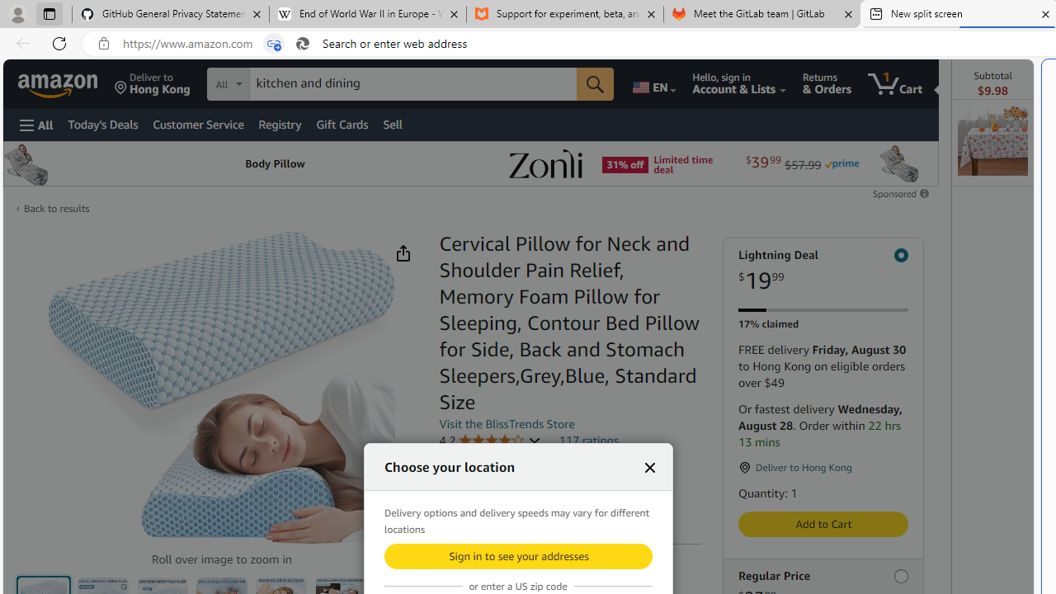 The height and width of the screenshot is (594, 1056). I want to click on 117 ratings, so click(589, 440).